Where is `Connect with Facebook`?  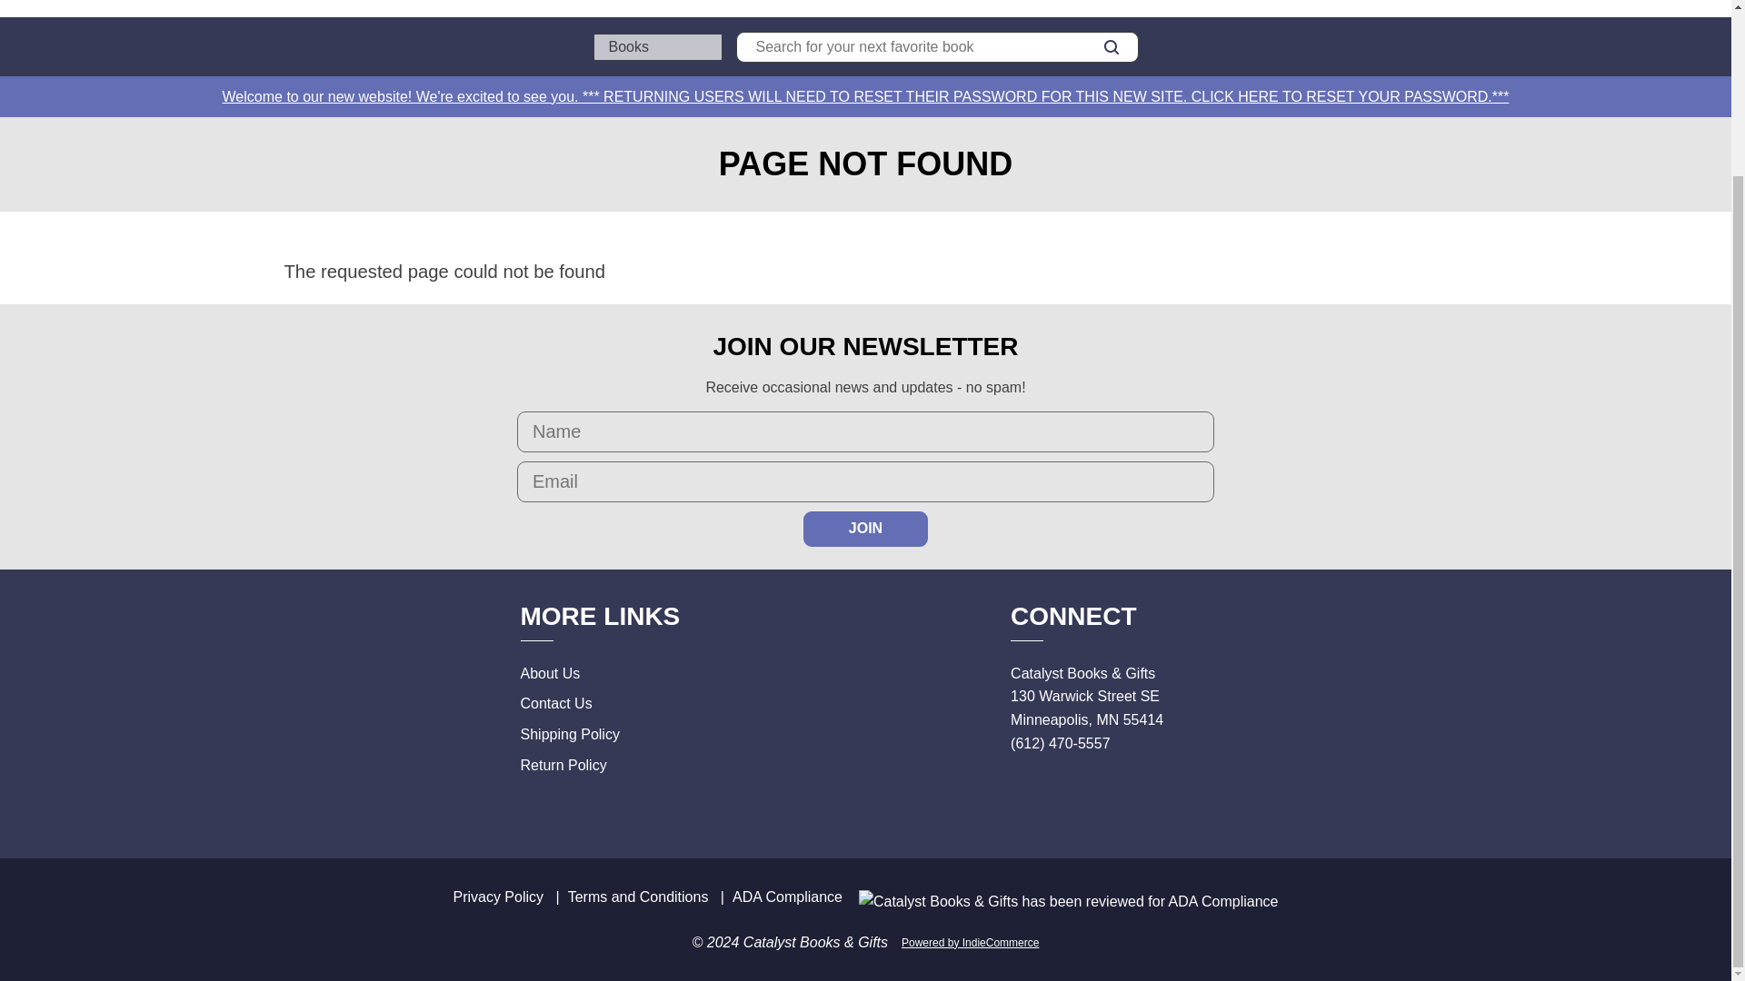 Connect with Facebook is located at coordinates (1022, 794).